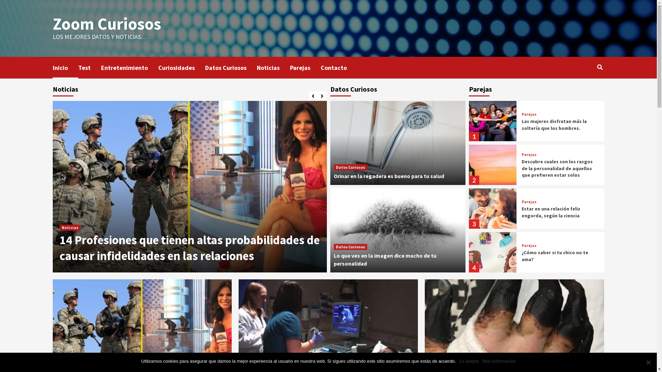  Describe the element at coordinates (648, 362) in the screenshot. I see `No` at that location.